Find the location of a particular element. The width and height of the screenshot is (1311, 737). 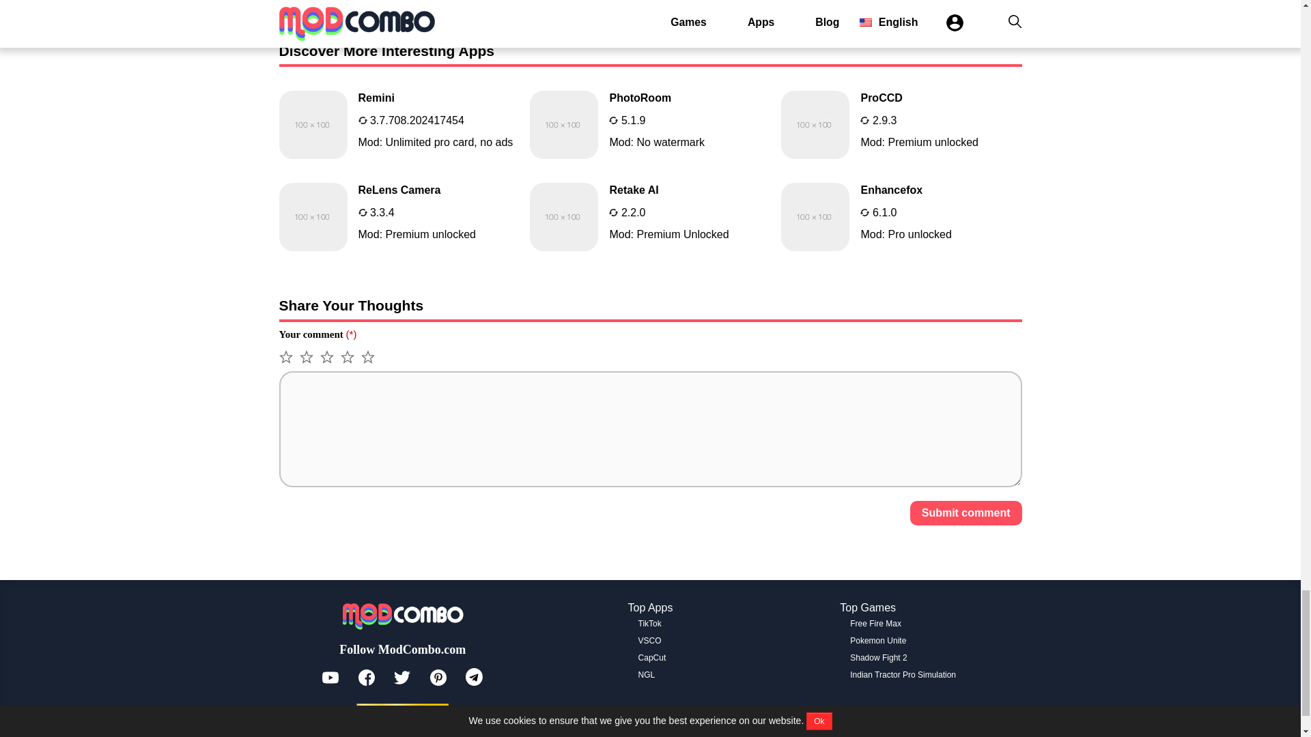

Remini is located at coordinates (399, 124).